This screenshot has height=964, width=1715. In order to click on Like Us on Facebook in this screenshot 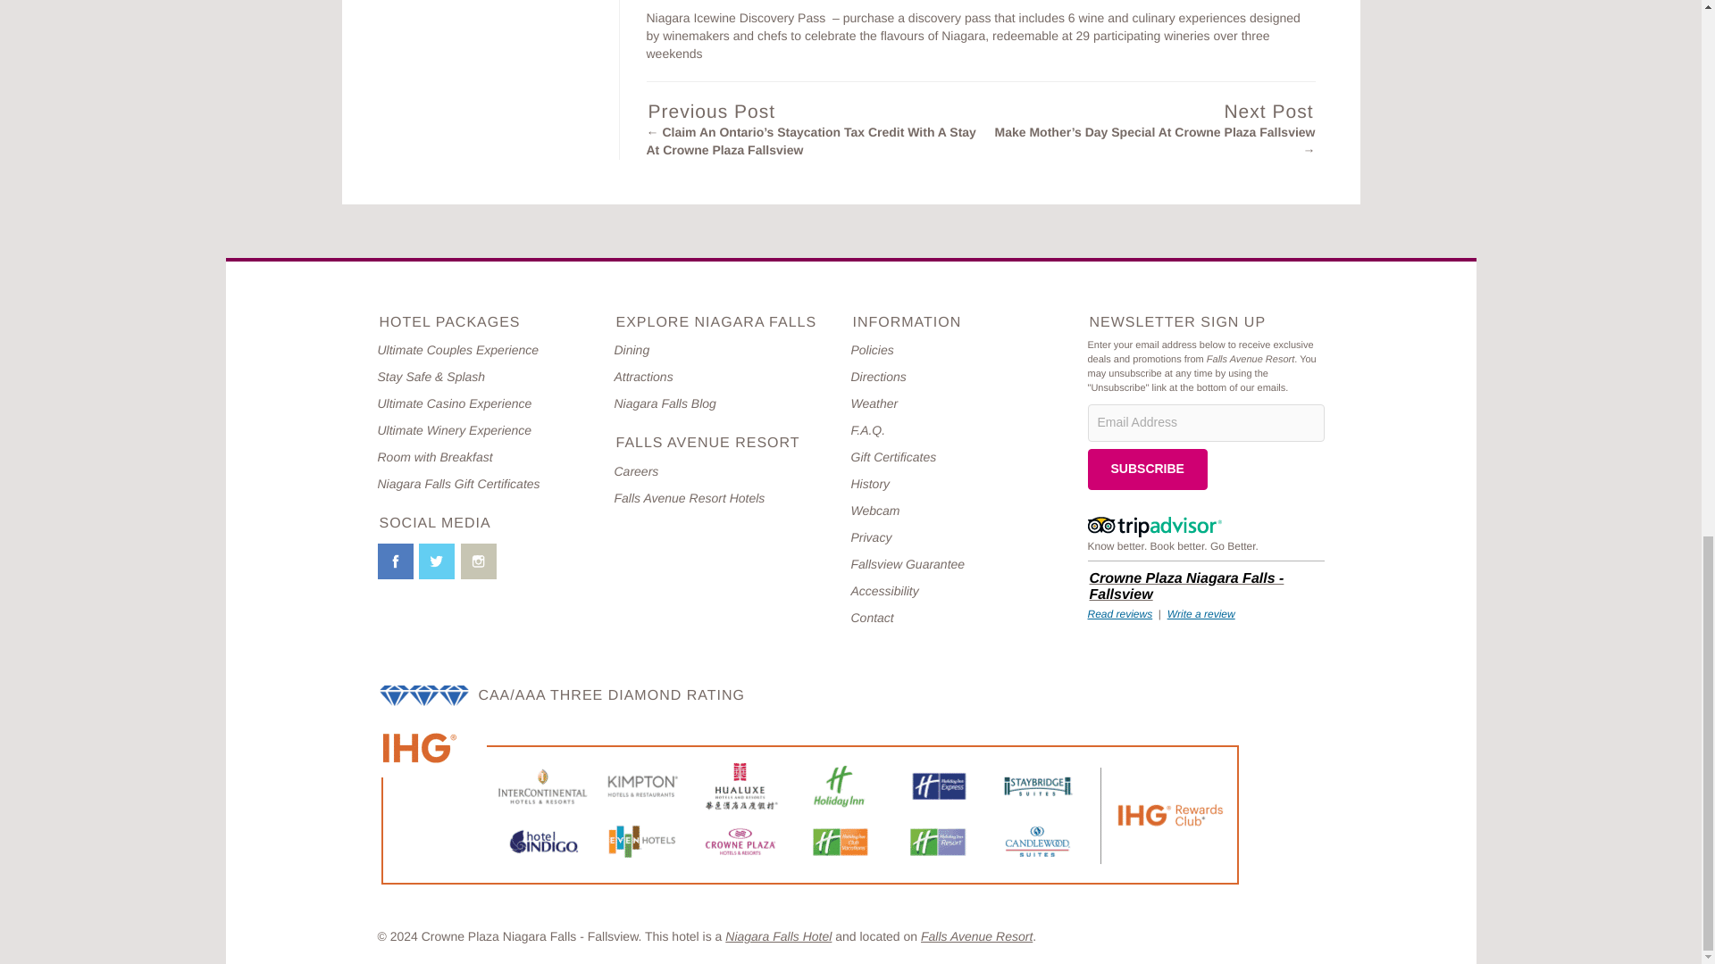, I will do `click(395, 561)`.